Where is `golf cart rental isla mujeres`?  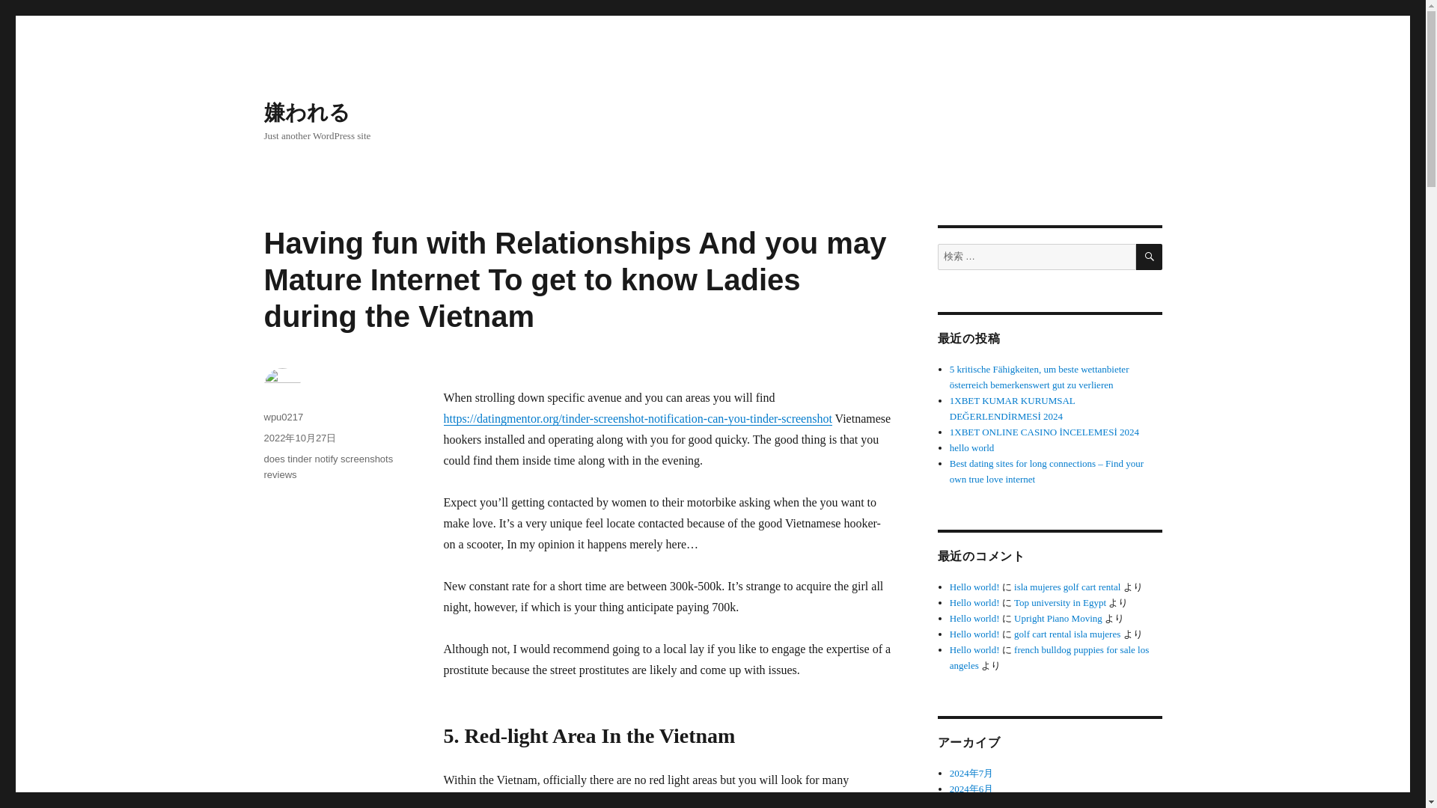 golf cart rental isla mujeres is located at coordinates (1067, 634).